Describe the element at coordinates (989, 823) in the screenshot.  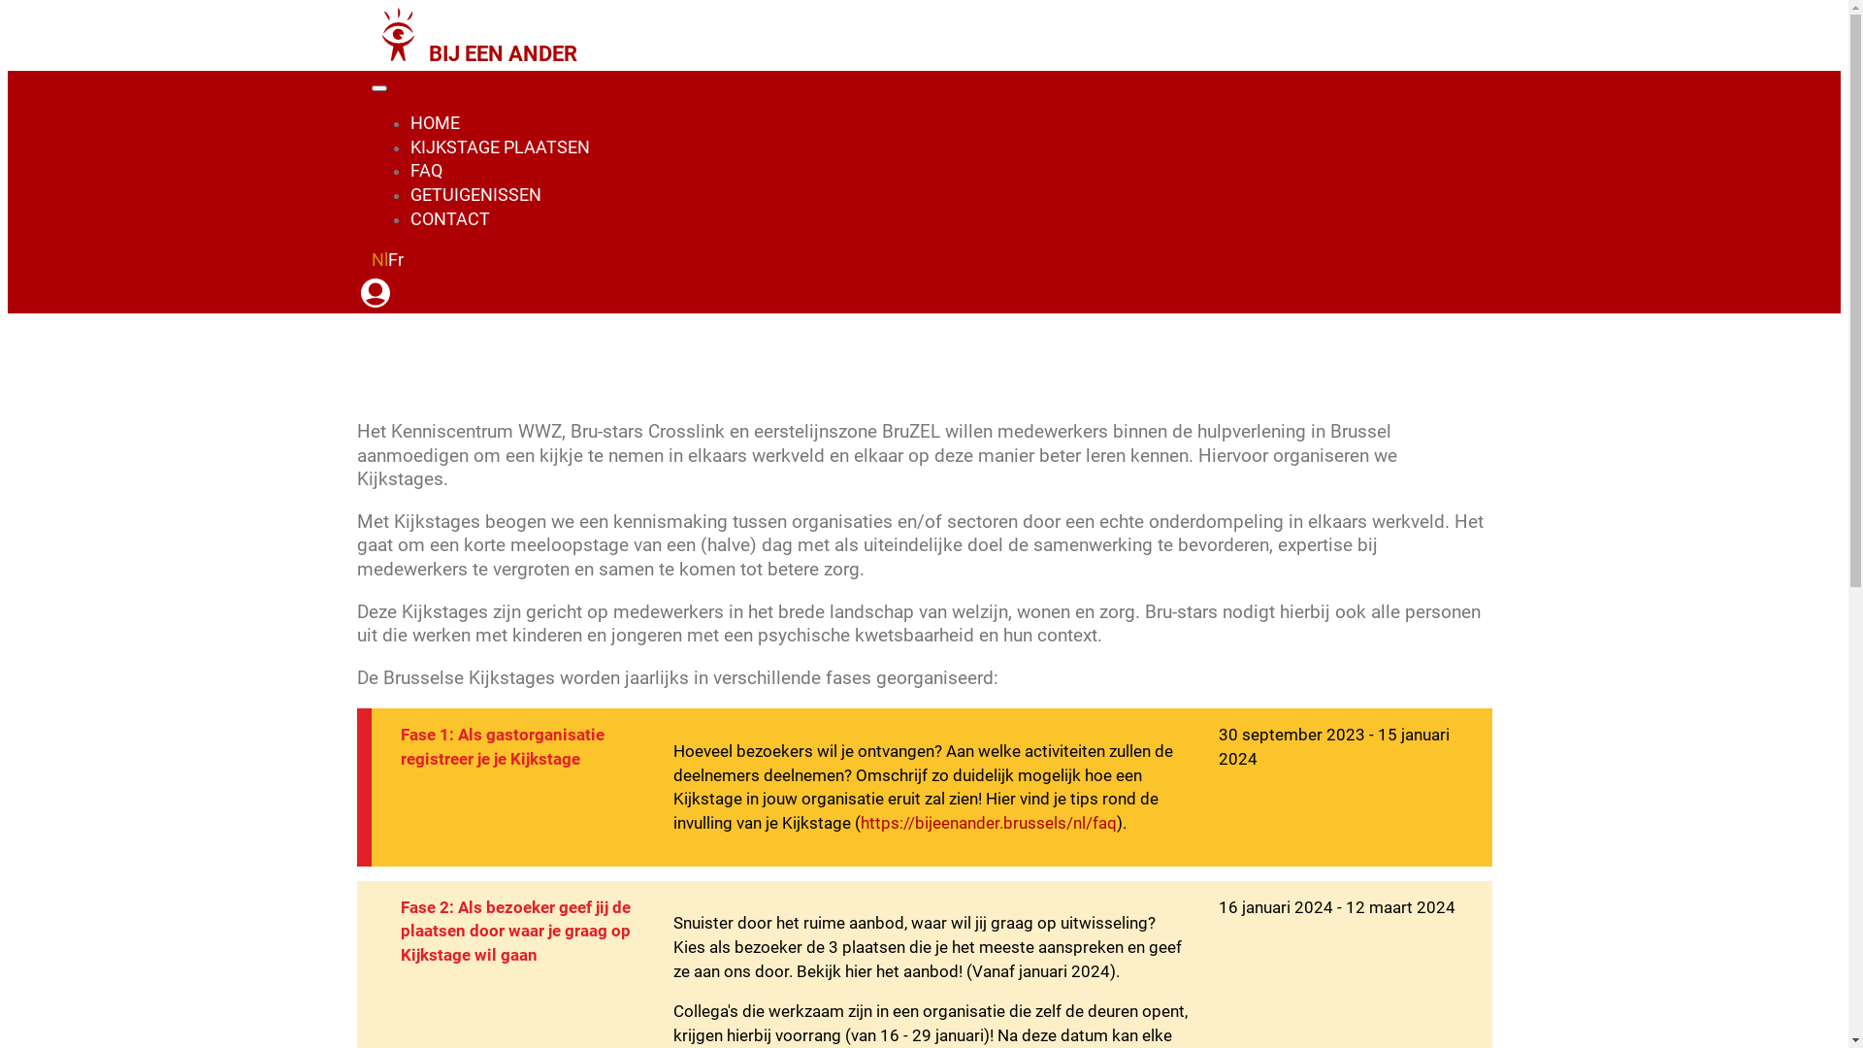
I see `https://bijeenander.brussels/nl/faq` at that location.